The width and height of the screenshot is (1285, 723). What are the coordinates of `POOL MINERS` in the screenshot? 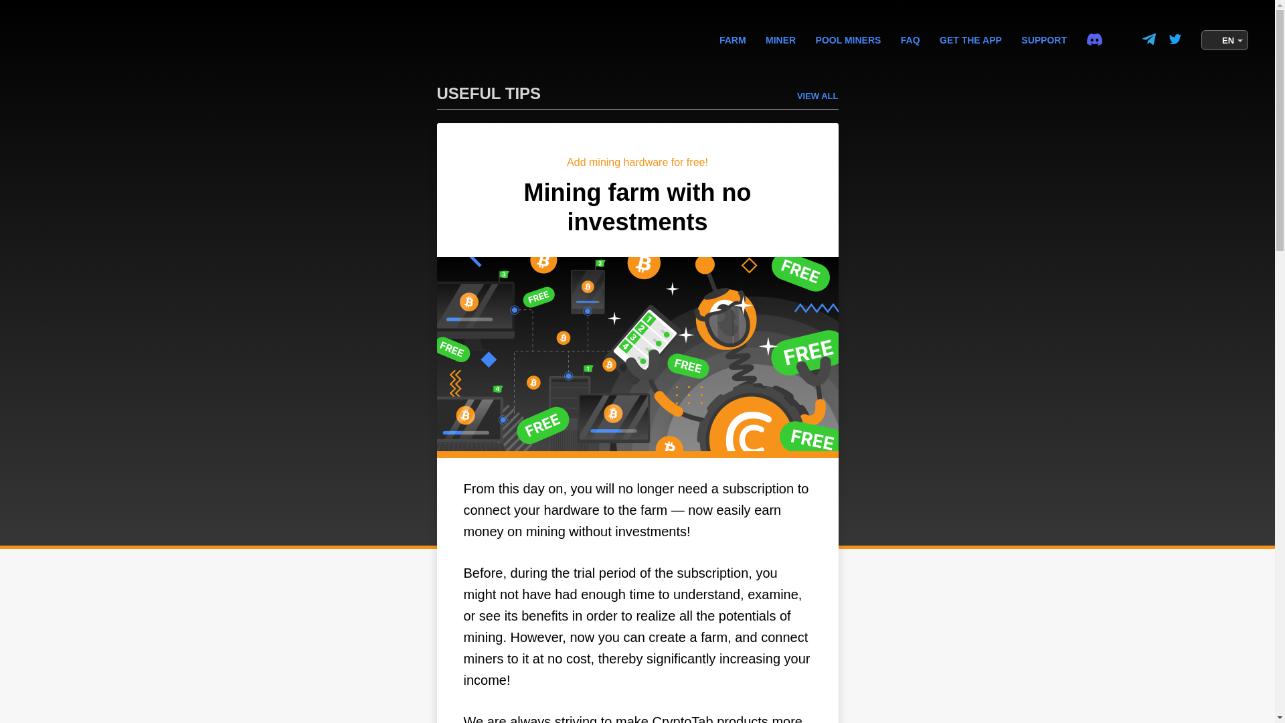 It's located at (637, 97).